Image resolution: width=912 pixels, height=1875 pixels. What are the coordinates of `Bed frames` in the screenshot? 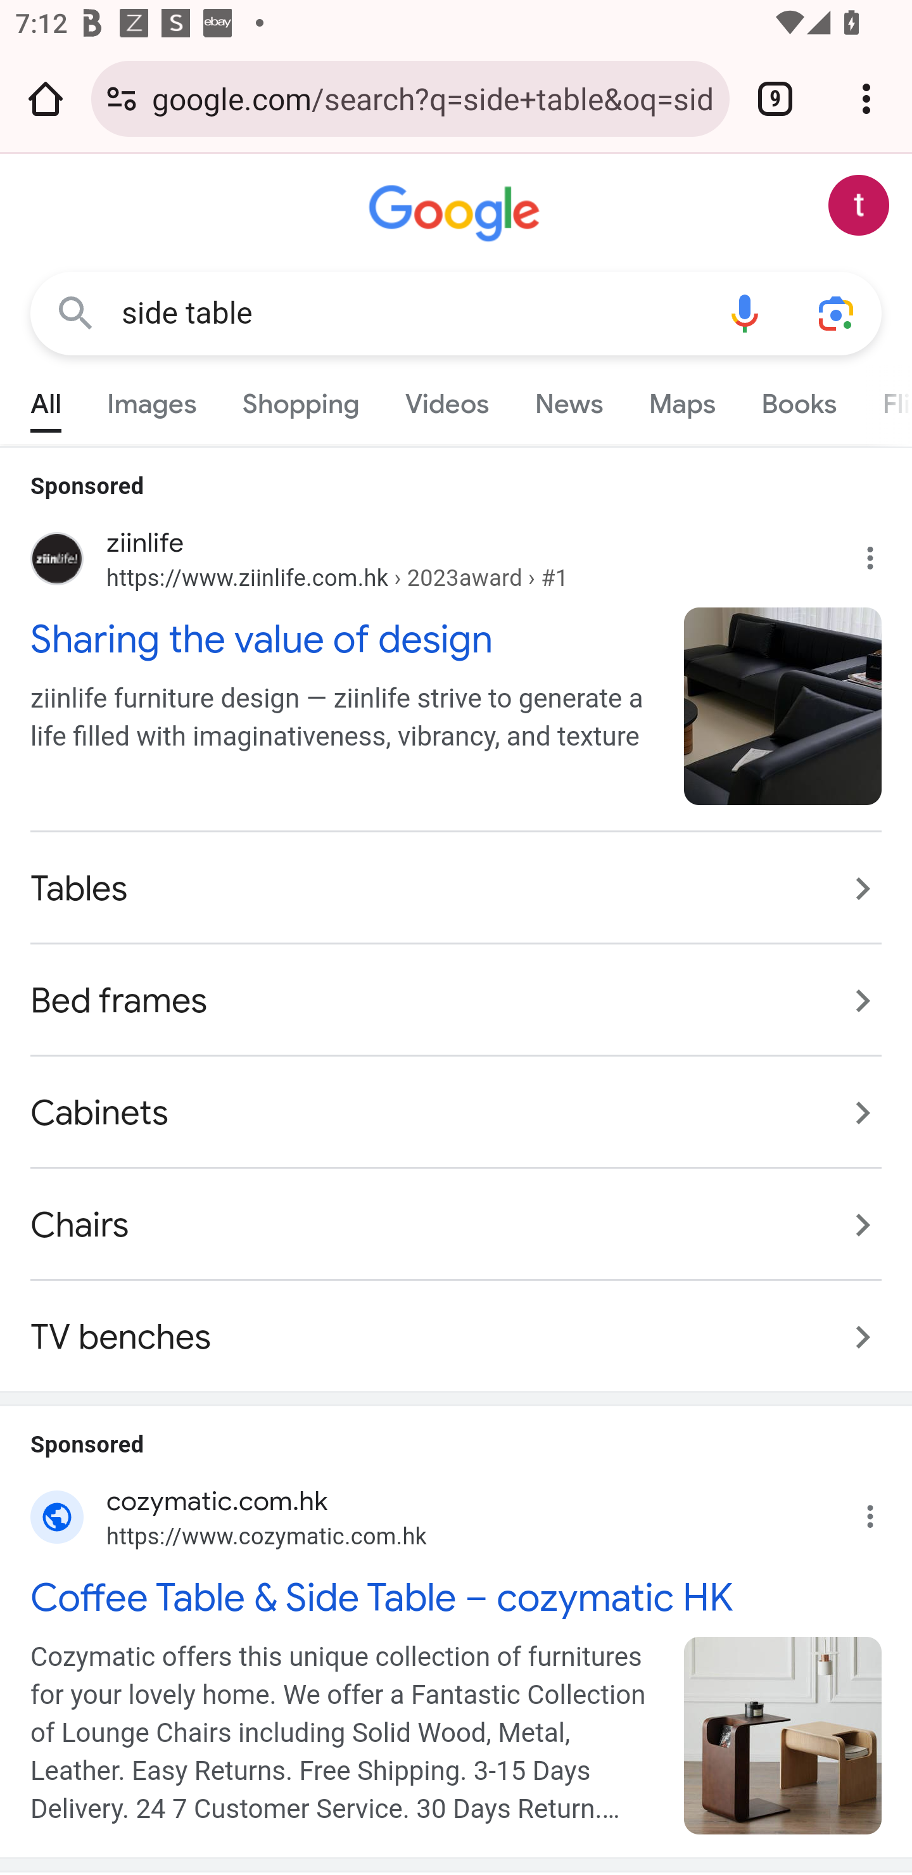 It's located at (456, 1001).